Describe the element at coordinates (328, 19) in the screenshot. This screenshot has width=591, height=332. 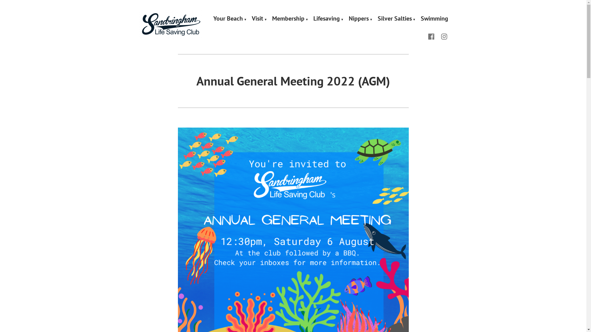
I see `Lifesaving` at that location.